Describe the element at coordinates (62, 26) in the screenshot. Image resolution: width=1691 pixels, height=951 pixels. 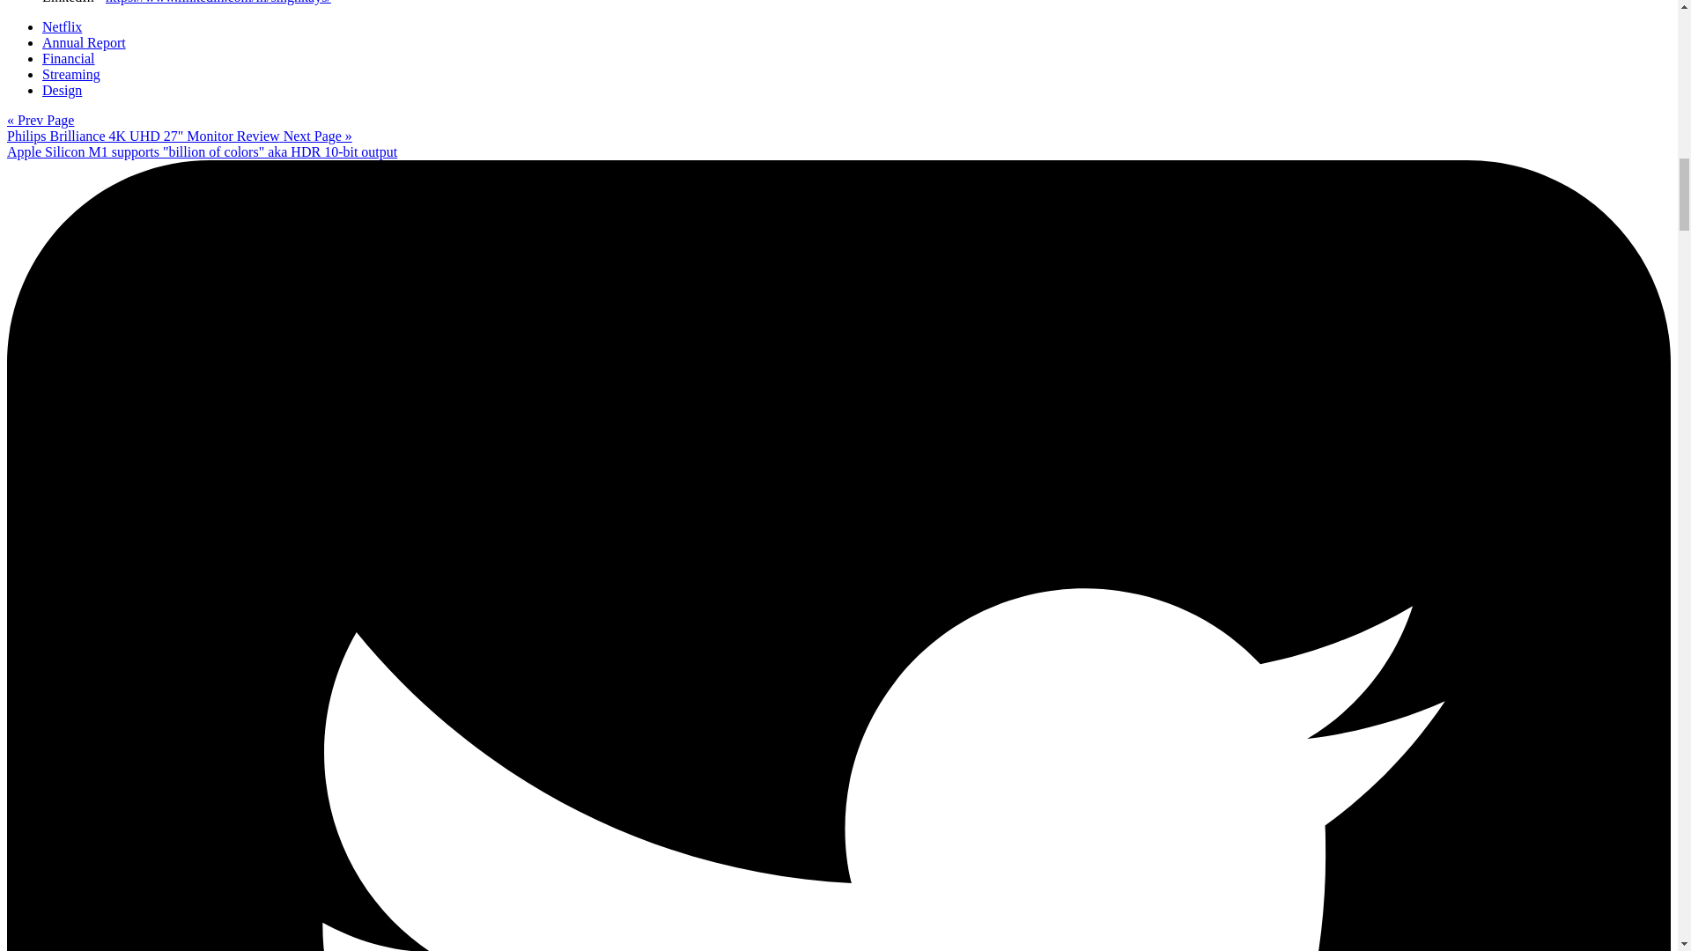
I see `Netflix` at that location.